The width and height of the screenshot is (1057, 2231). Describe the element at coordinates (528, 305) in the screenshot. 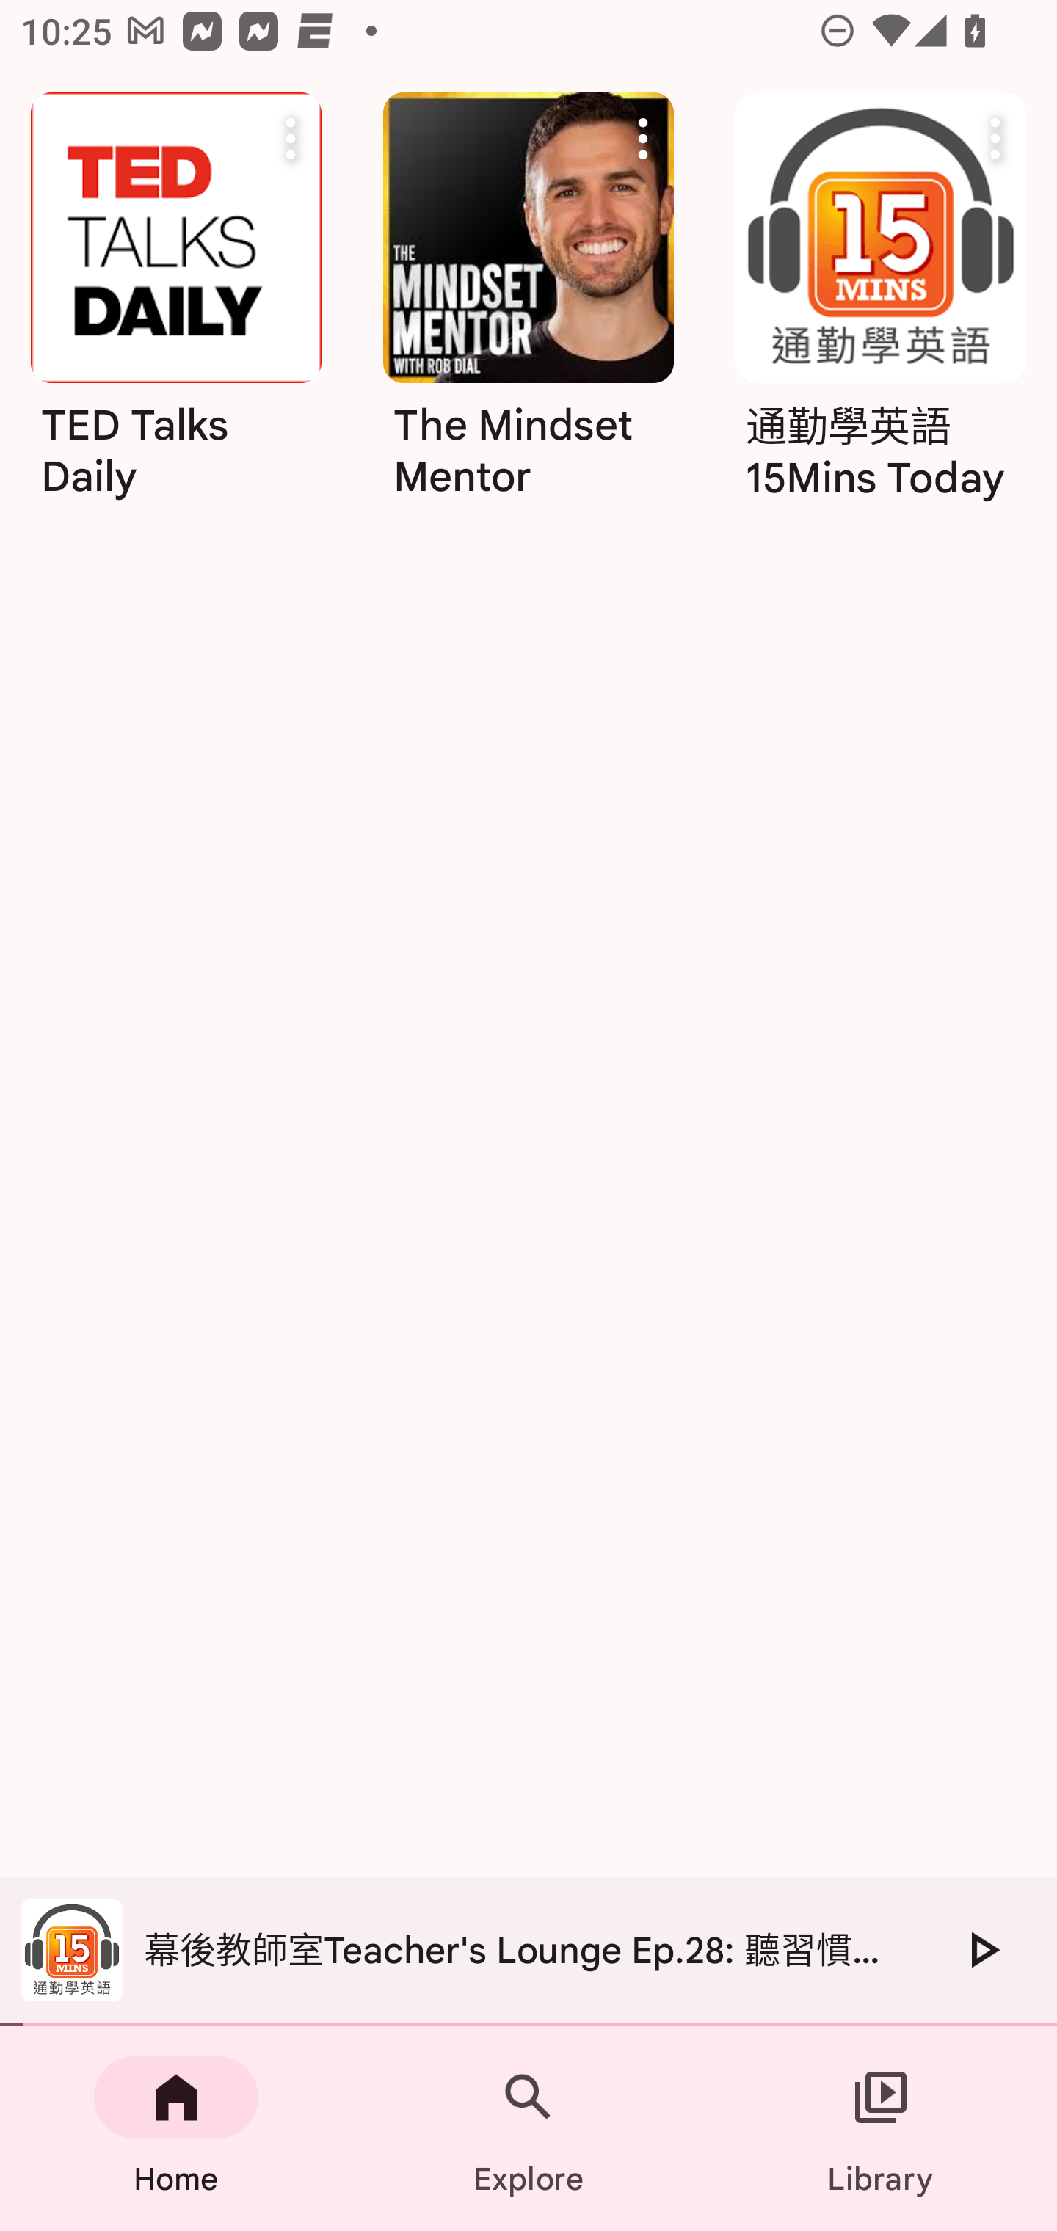

I see `The Mindset Mentor More actions The Mindset Mentor` at that location.